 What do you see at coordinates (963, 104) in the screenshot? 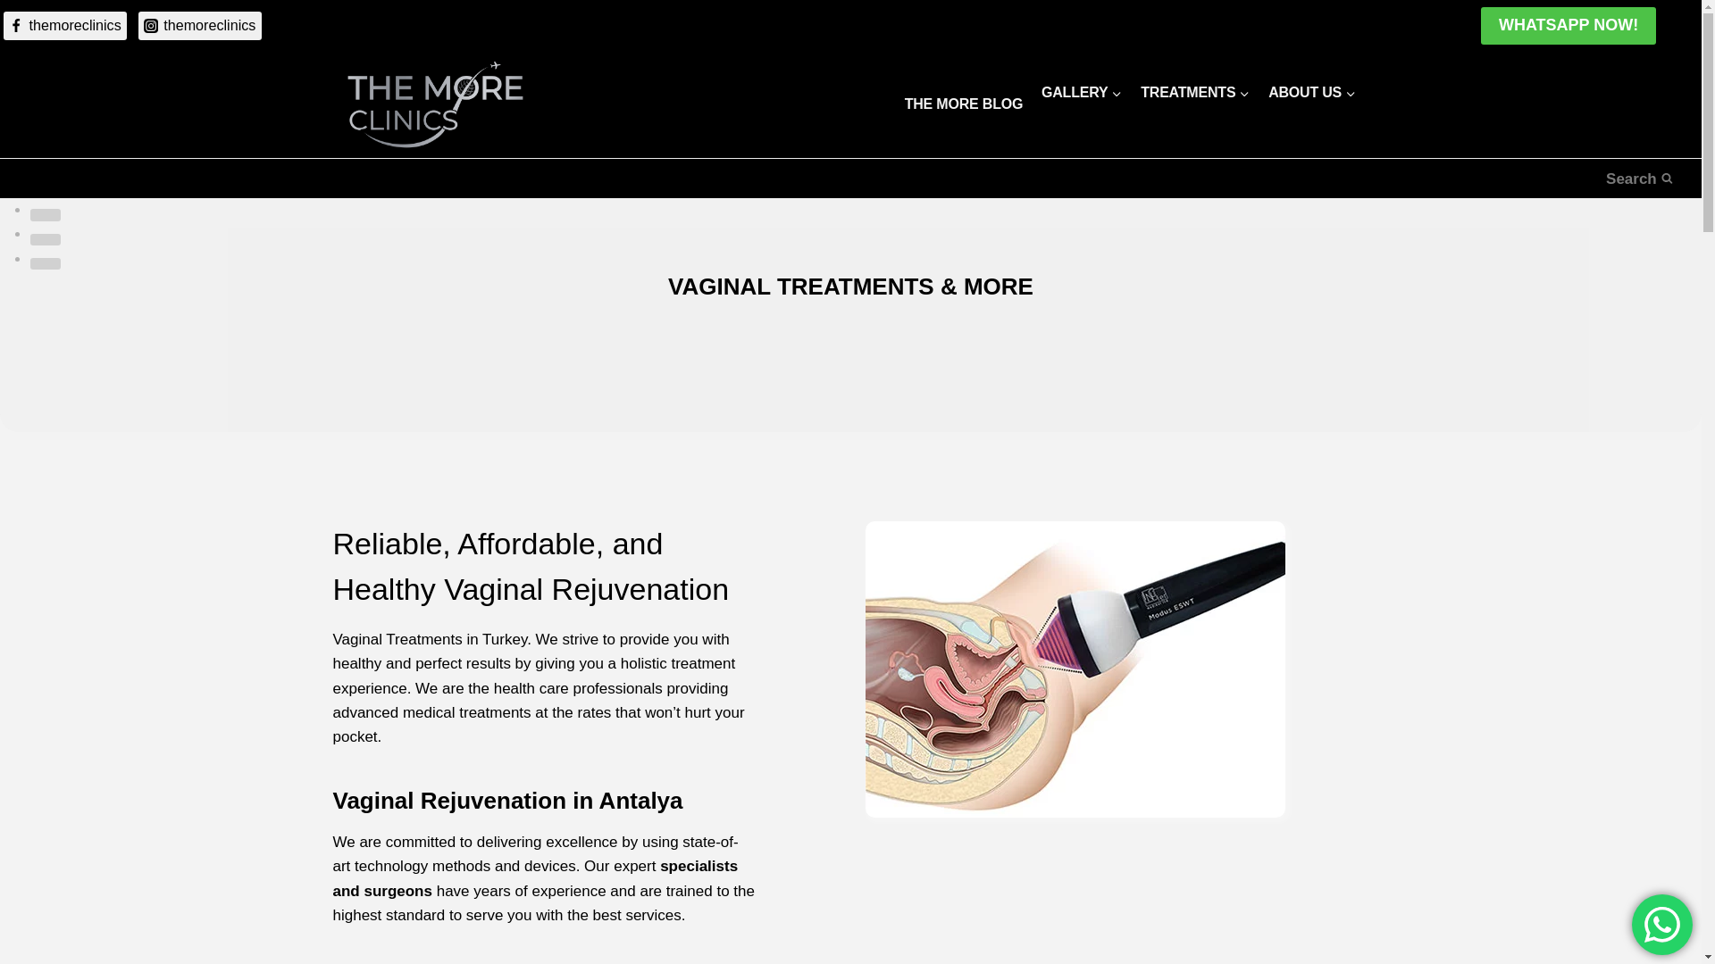
I see `THE MORE BLOG` at bounding box center [963, 104].